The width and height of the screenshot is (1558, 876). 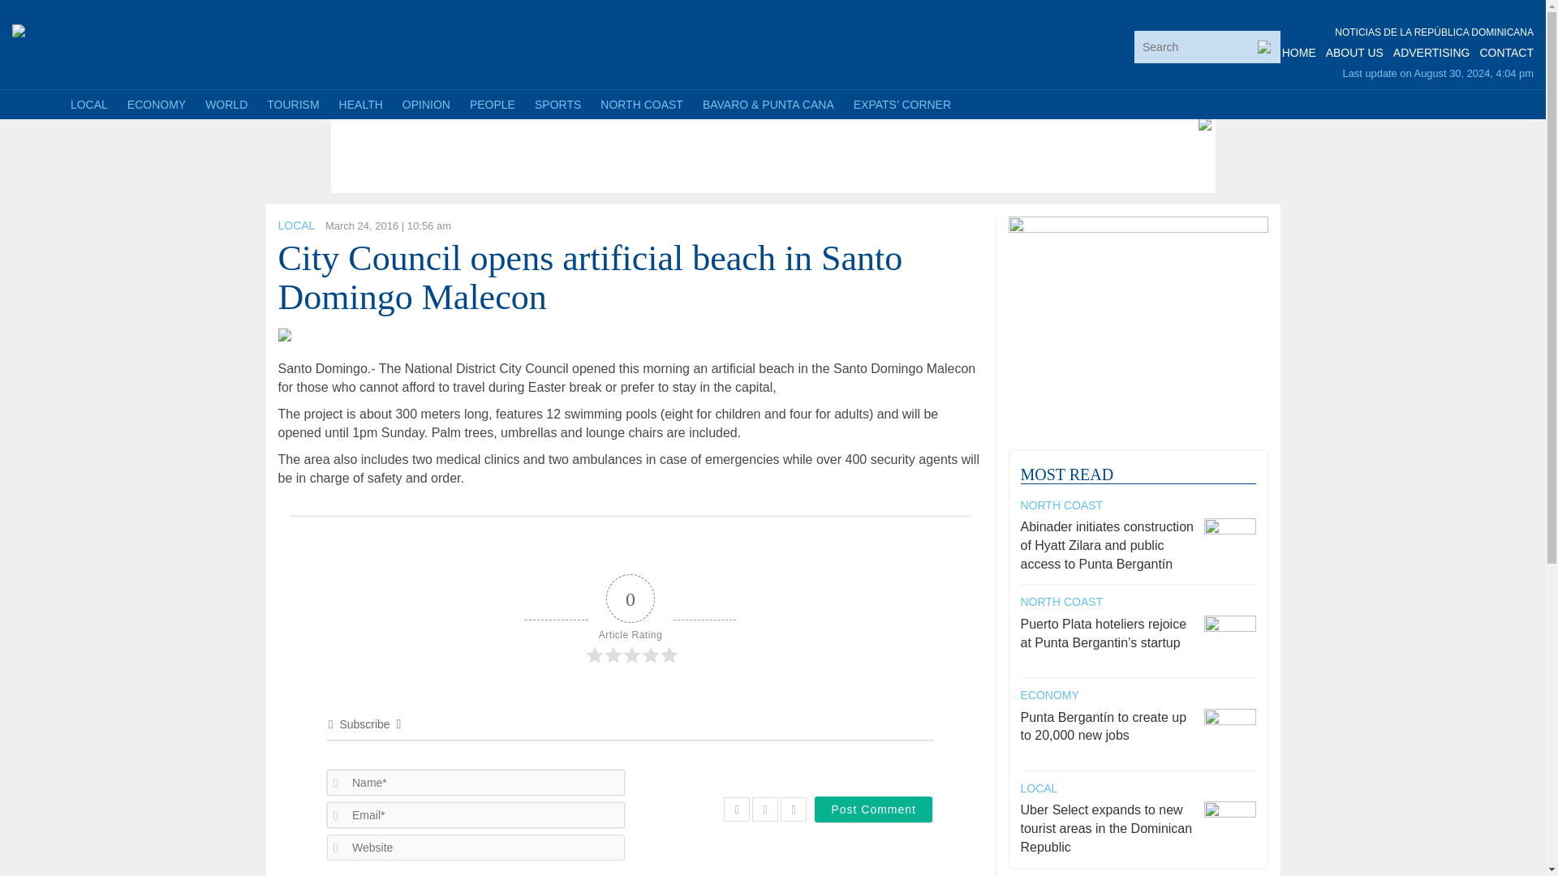 What do you see at coordinates (873, 809) in the screenshot?
I see `Post Comment` at bounding box center [873, 809].